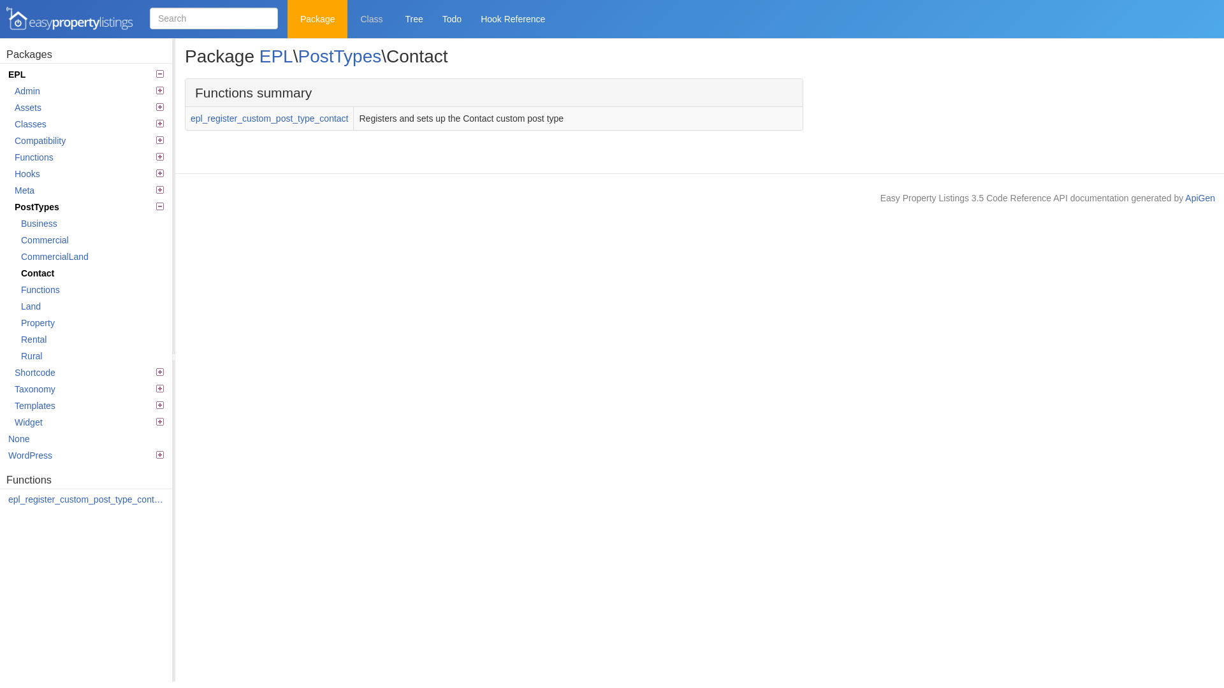  What do you see at coordinates (269, 118) in the screenshot?
I see `epl_register_custom_post_type_contact` at bounding box center [269, 118].